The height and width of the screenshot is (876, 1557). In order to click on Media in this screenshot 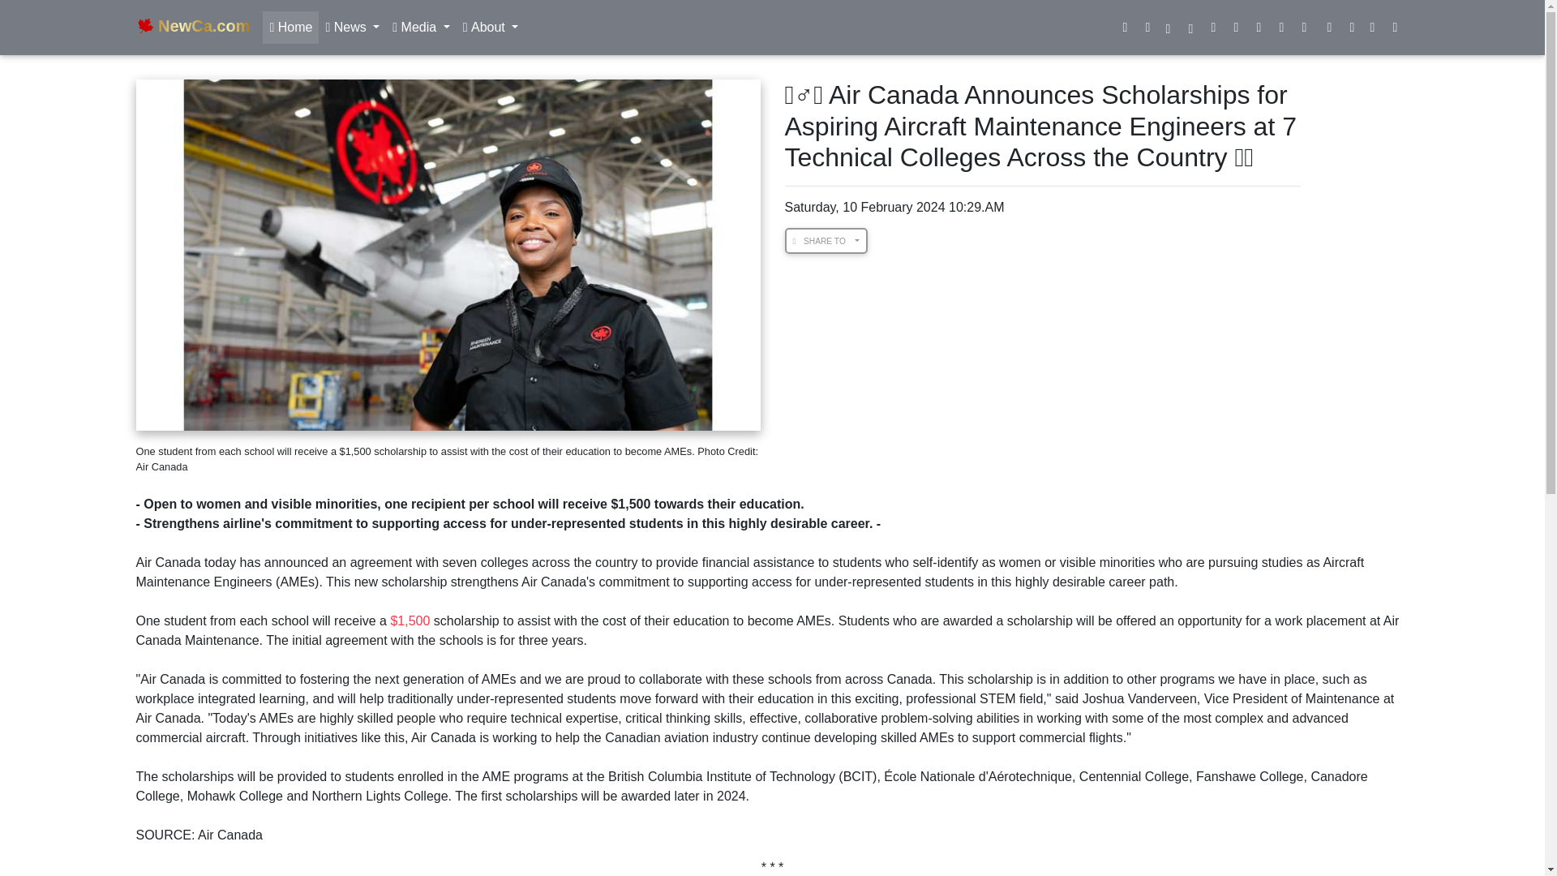, I will do `click(421, 28)`.